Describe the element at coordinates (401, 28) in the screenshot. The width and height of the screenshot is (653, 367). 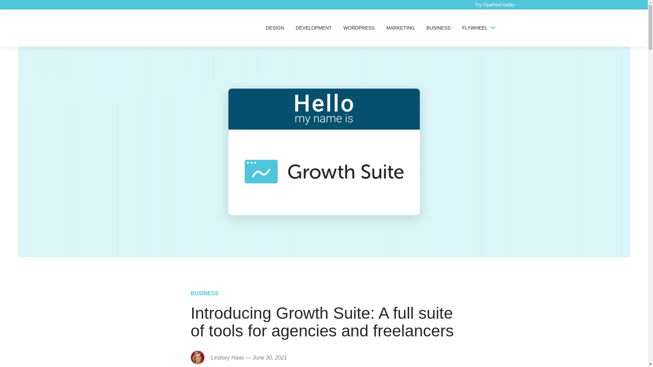
I see `MARKETING` at that location.